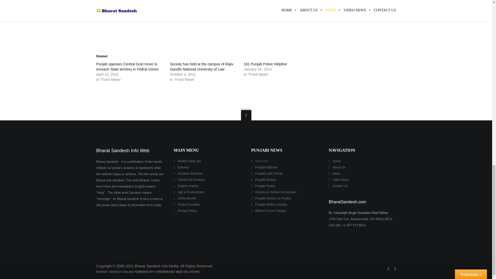  What do you see at coordinates (265, 64) in the screenshot?
I see `181 Punjab Police Helpline` at bounding box center [265, 64].